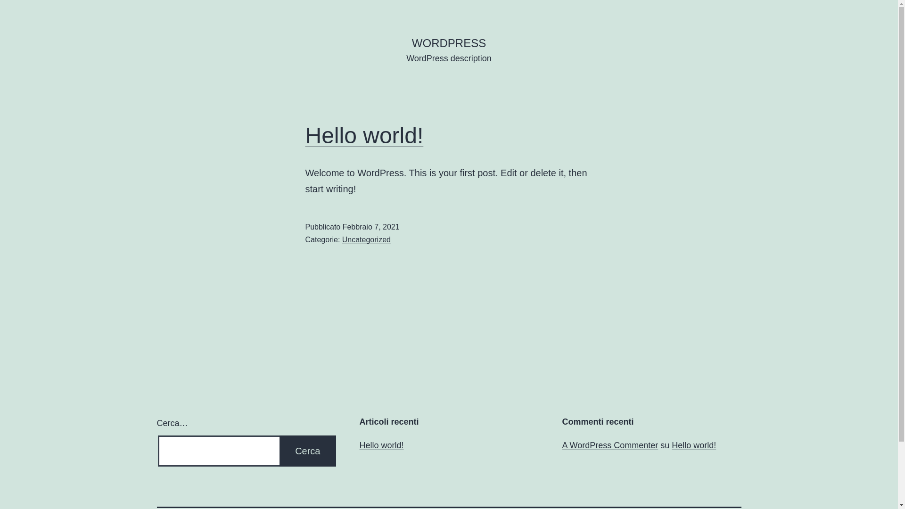 The image size is (905, 509). Describe the element at coordinates (694, 445) in the screenshot. I see `Hello world!` at that location.